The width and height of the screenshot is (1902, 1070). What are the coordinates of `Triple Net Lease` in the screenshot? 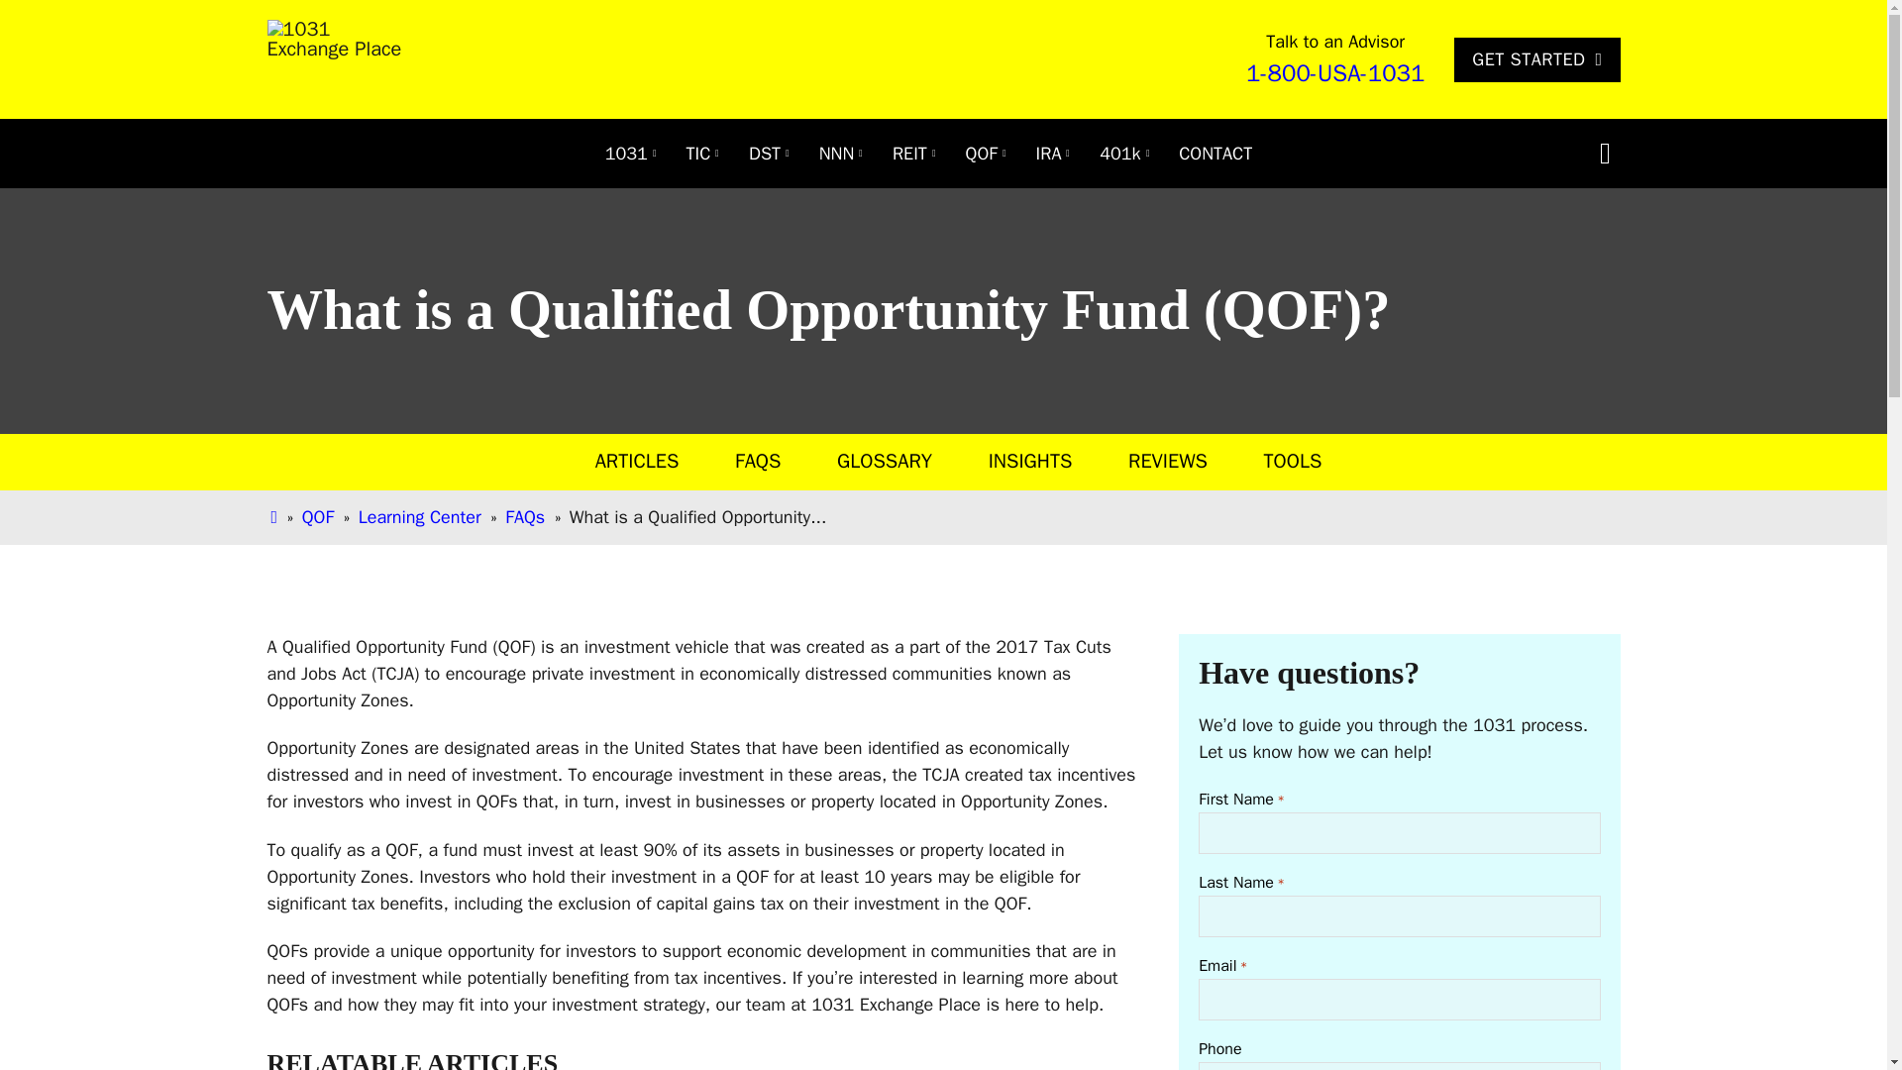 It's located at (836, 153).